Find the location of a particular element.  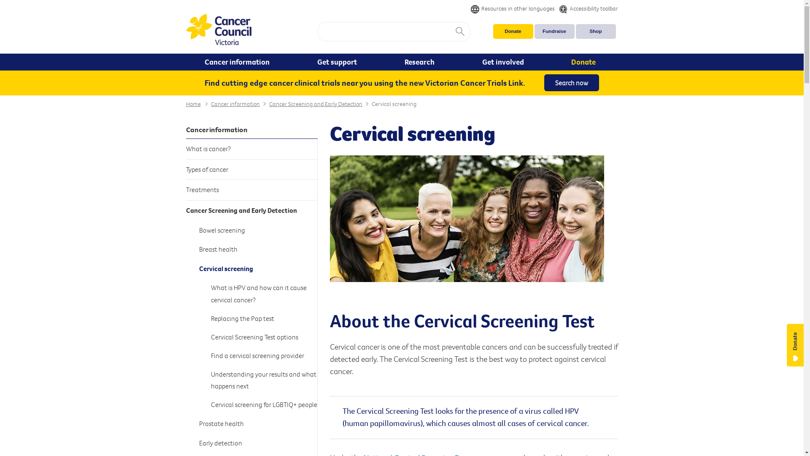

Cervical Screening Test options is located at coordinates (264, 337).